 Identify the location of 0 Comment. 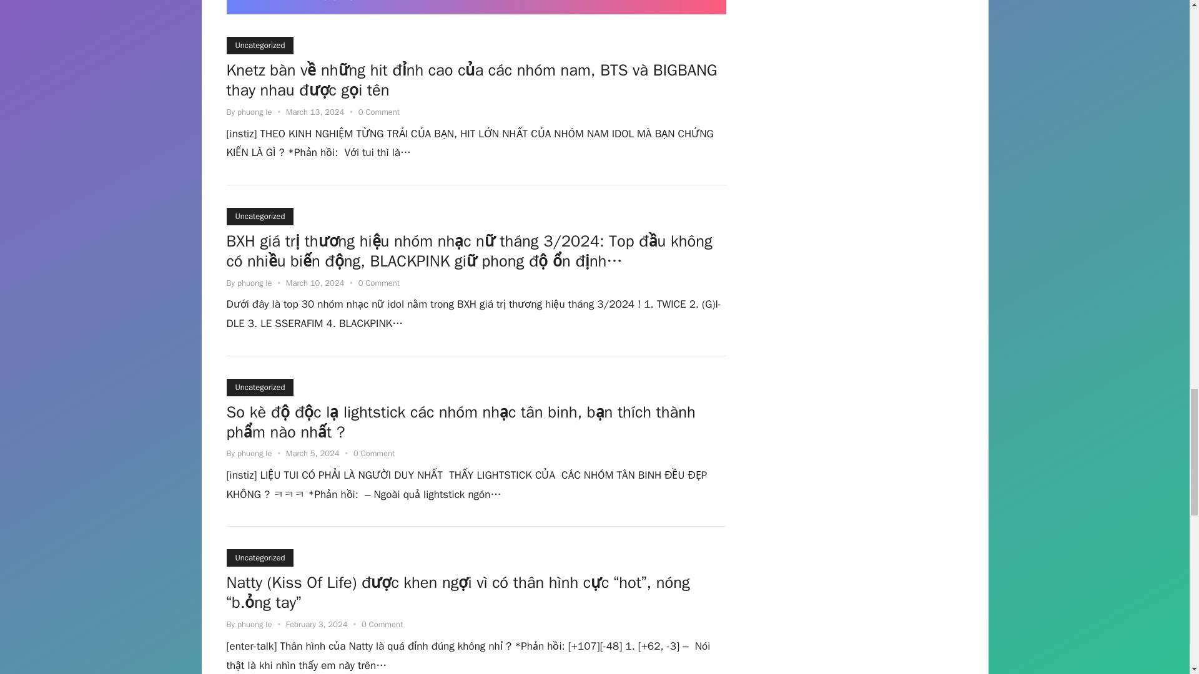
(382, 624).